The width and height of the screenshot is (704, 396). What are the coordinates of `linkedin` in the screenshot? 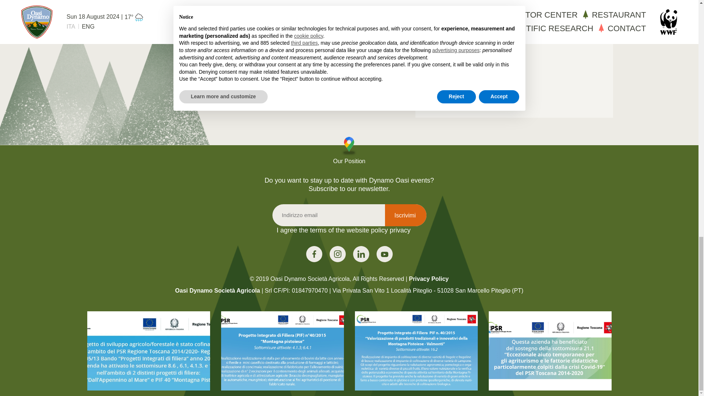 It's located at (384, 254).